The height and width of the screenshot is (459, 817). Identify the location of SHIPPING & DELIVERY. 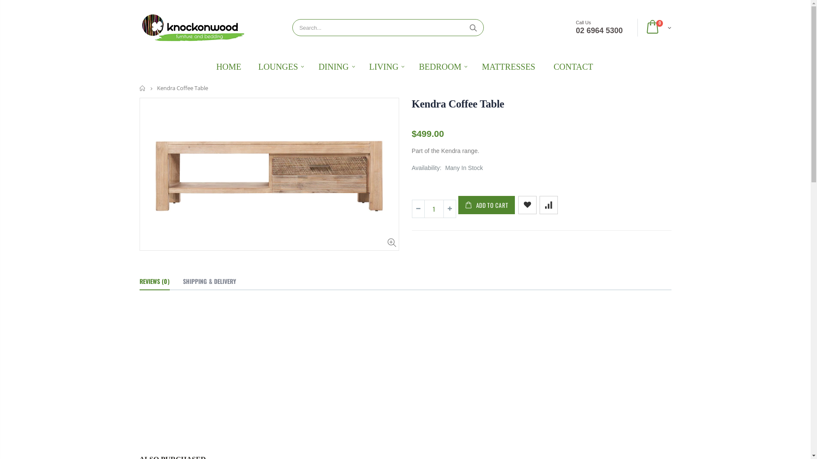
(210, 282).